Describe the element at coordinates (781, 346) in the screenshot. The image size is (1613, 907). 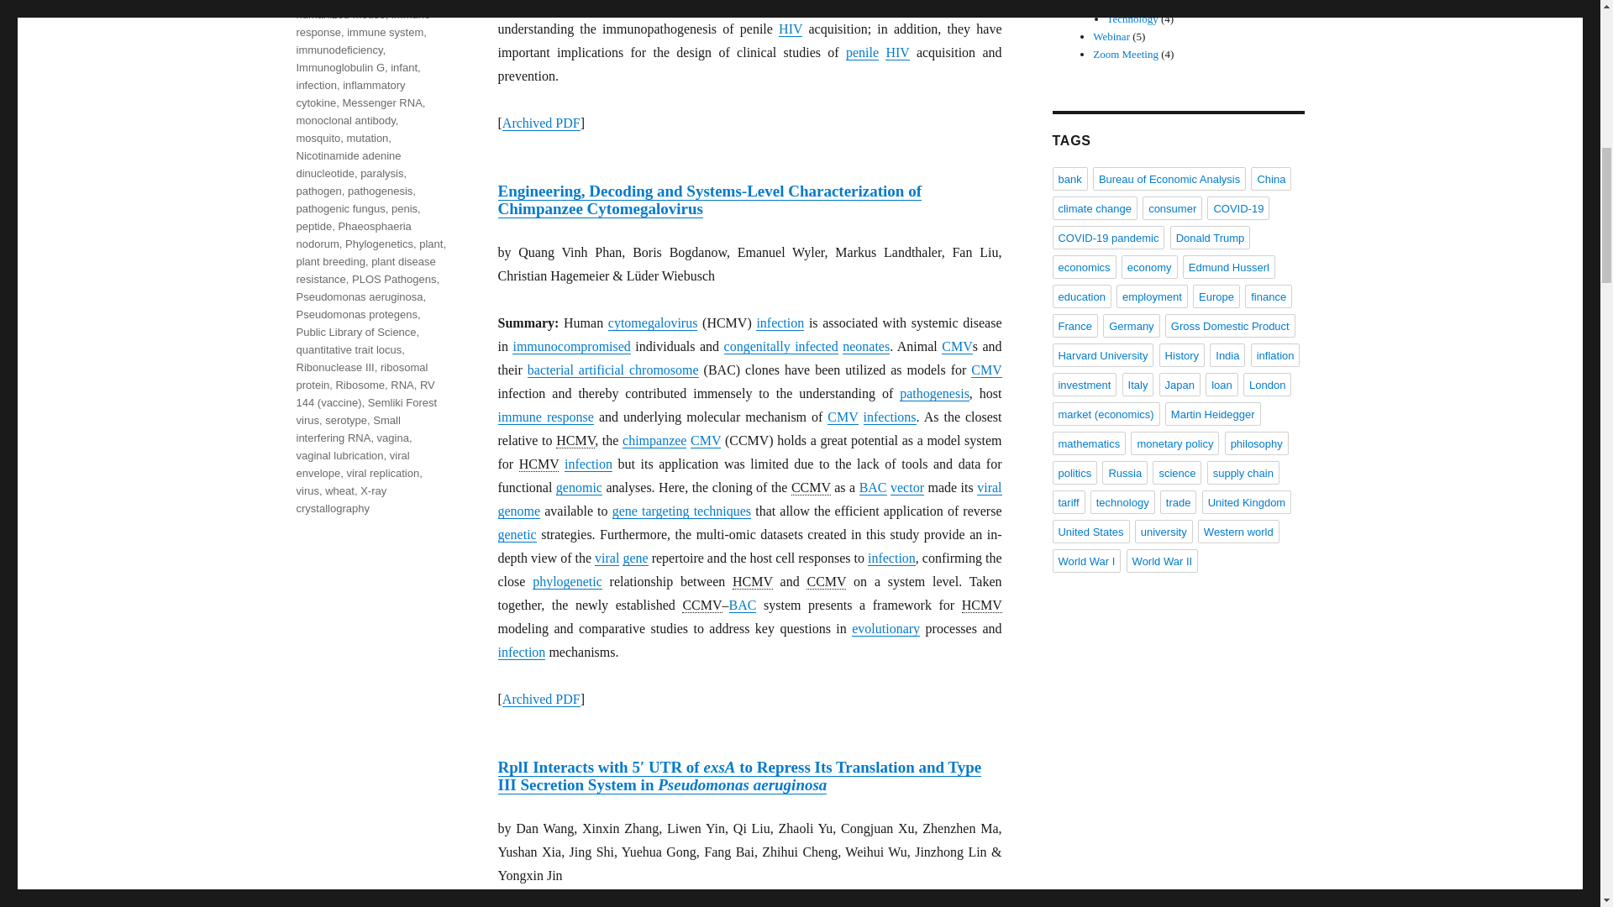
I see `congenitally infected` at that location.